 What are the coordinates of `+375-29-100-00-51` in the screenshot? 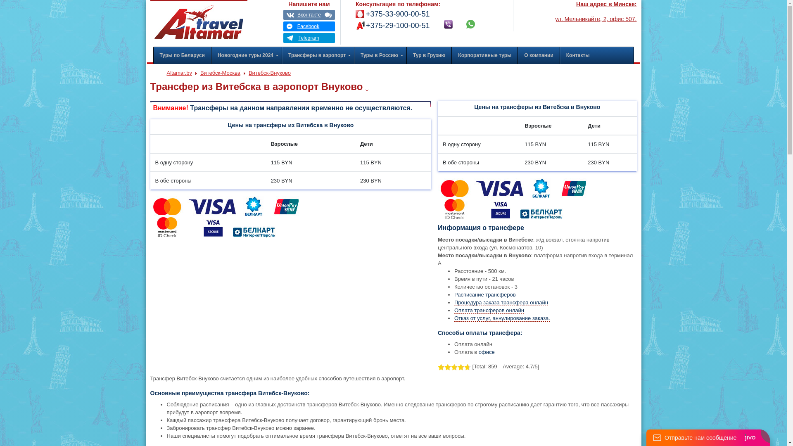 It's located at (393, 26).